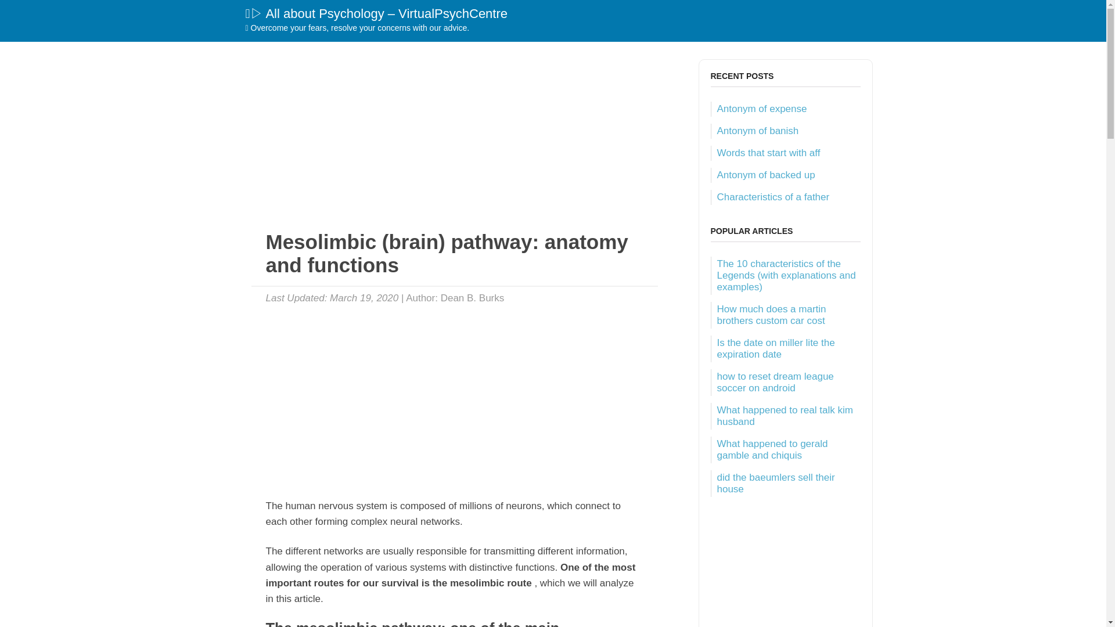  I want to click on Characteristics of a father, so click(773, 197).